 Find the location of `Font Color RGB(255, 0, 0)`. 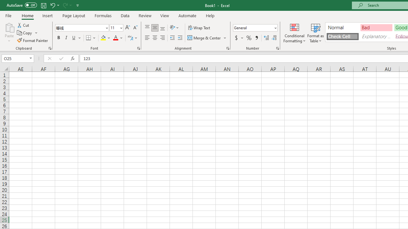

Font Color RGB(255, 0, 0) is located at coordinates (115, 38).